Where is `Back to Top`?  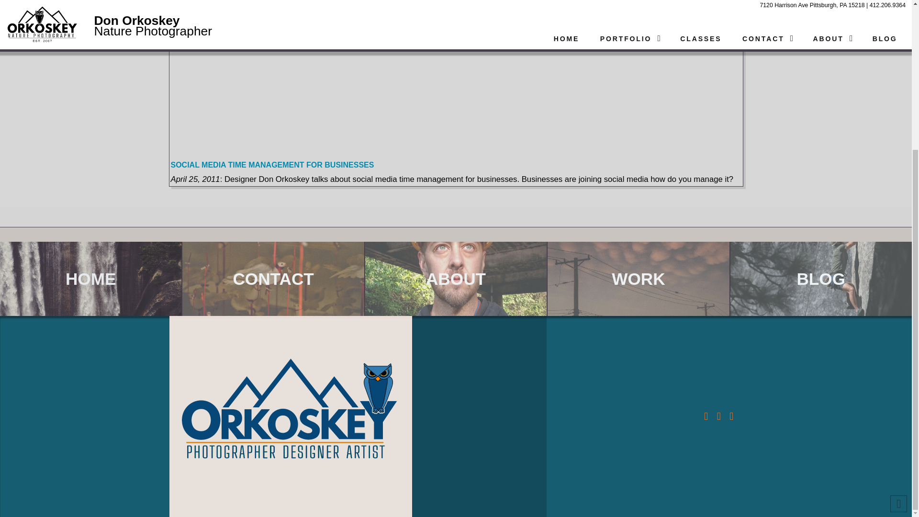
Back to Top is located at coordinates (899, 299).